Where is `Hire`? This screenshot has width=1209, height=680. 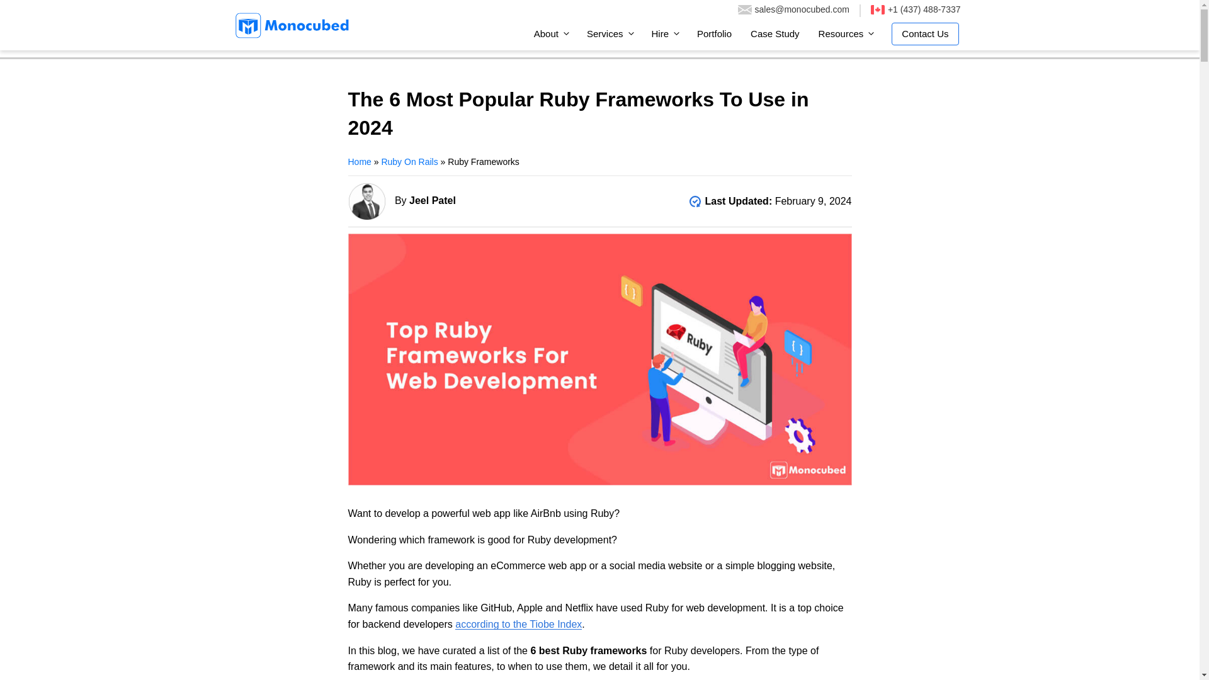 Hire is located at coordinates (665, 33).